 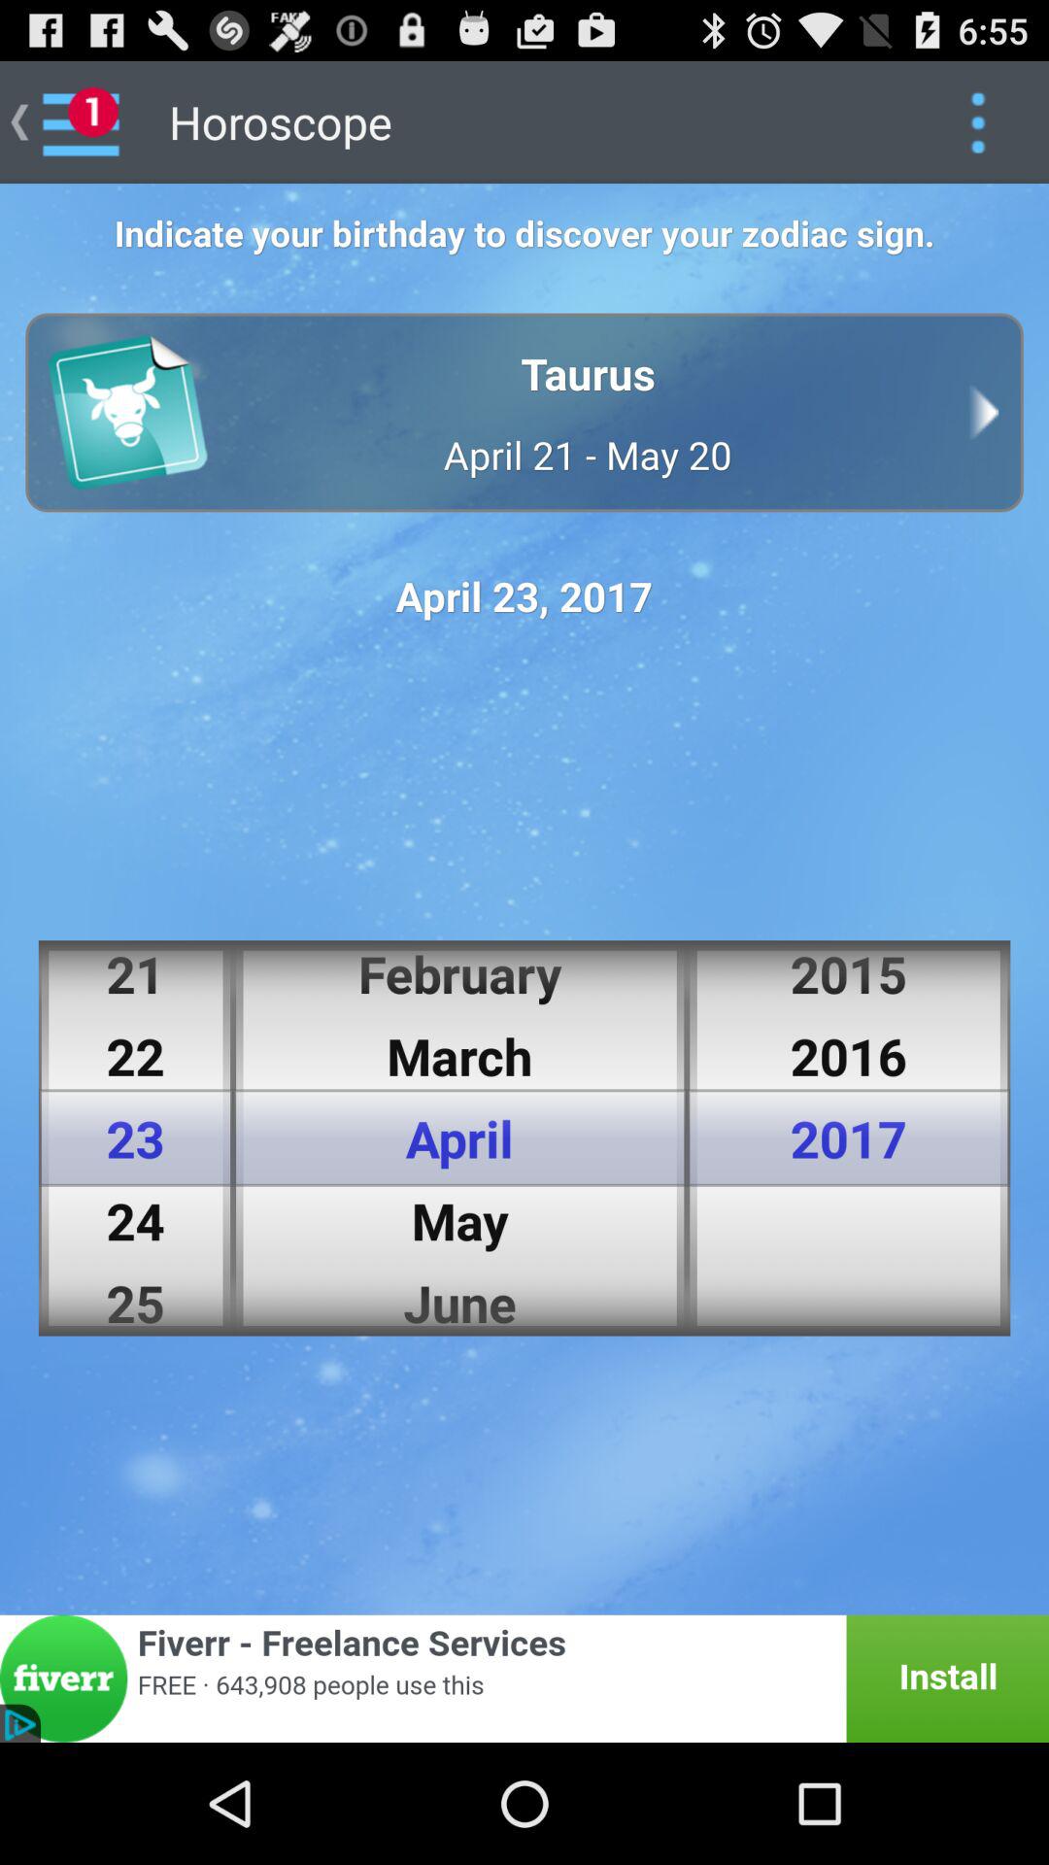 I want to click on click the app above indicate your birthday, so click(x=977, y=122).